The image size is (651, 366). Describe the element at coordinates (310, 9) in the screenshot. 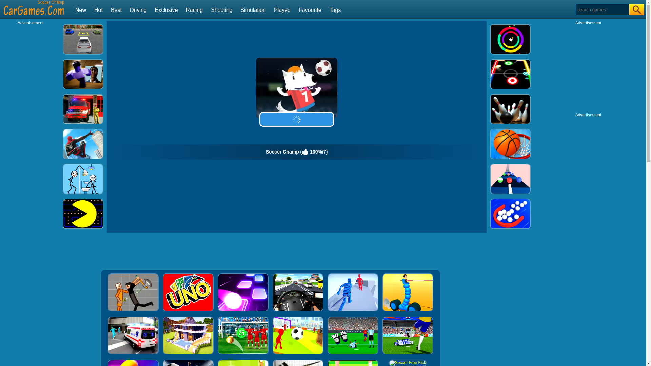

I see `Favourite` at that location.